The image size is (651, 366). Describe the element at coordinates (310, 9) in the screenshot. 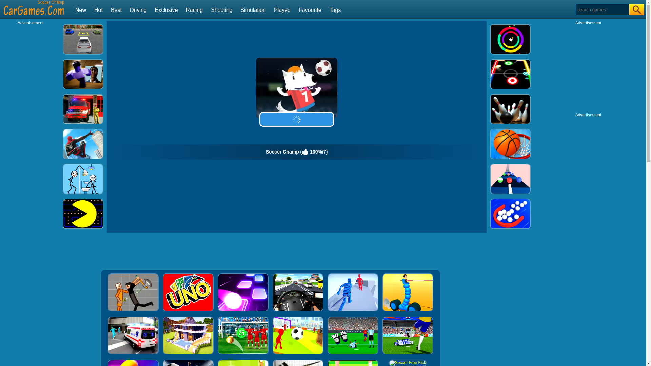

I see `Favourite` at that location.